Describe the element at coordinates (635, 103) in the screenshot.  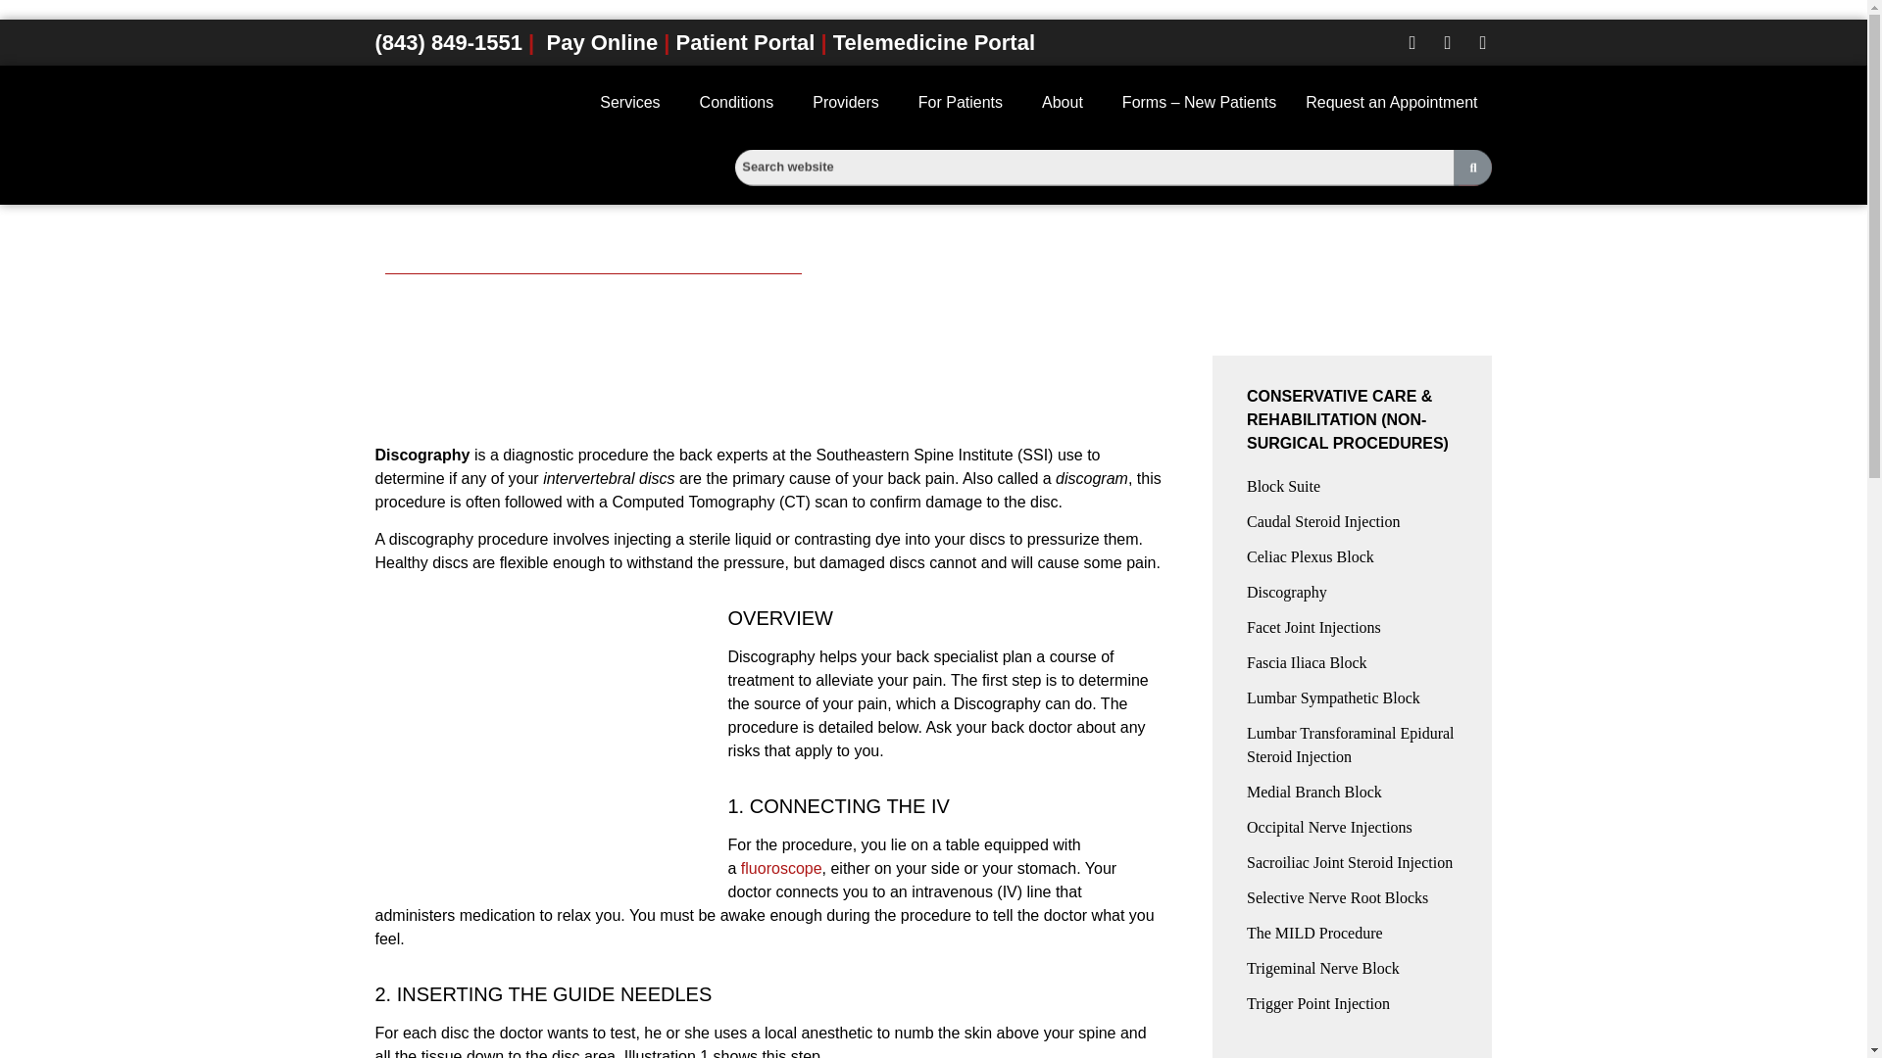
I see `Services` at that location.